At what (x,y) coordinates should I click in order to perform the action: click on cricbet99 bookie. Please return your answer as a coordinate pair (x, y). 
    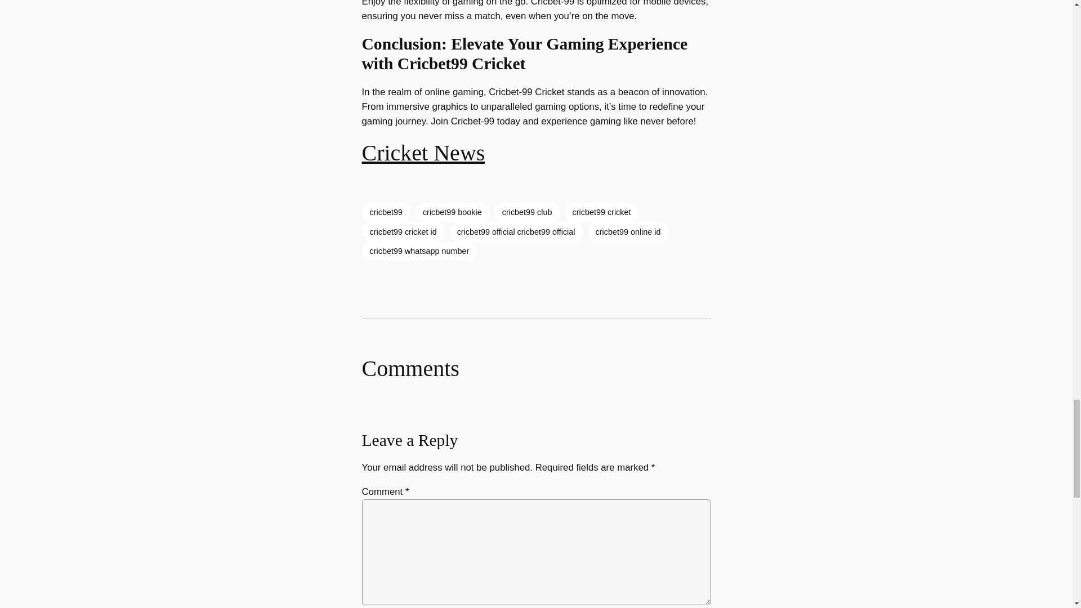
    Looking at the image, I should click on (452, 212).